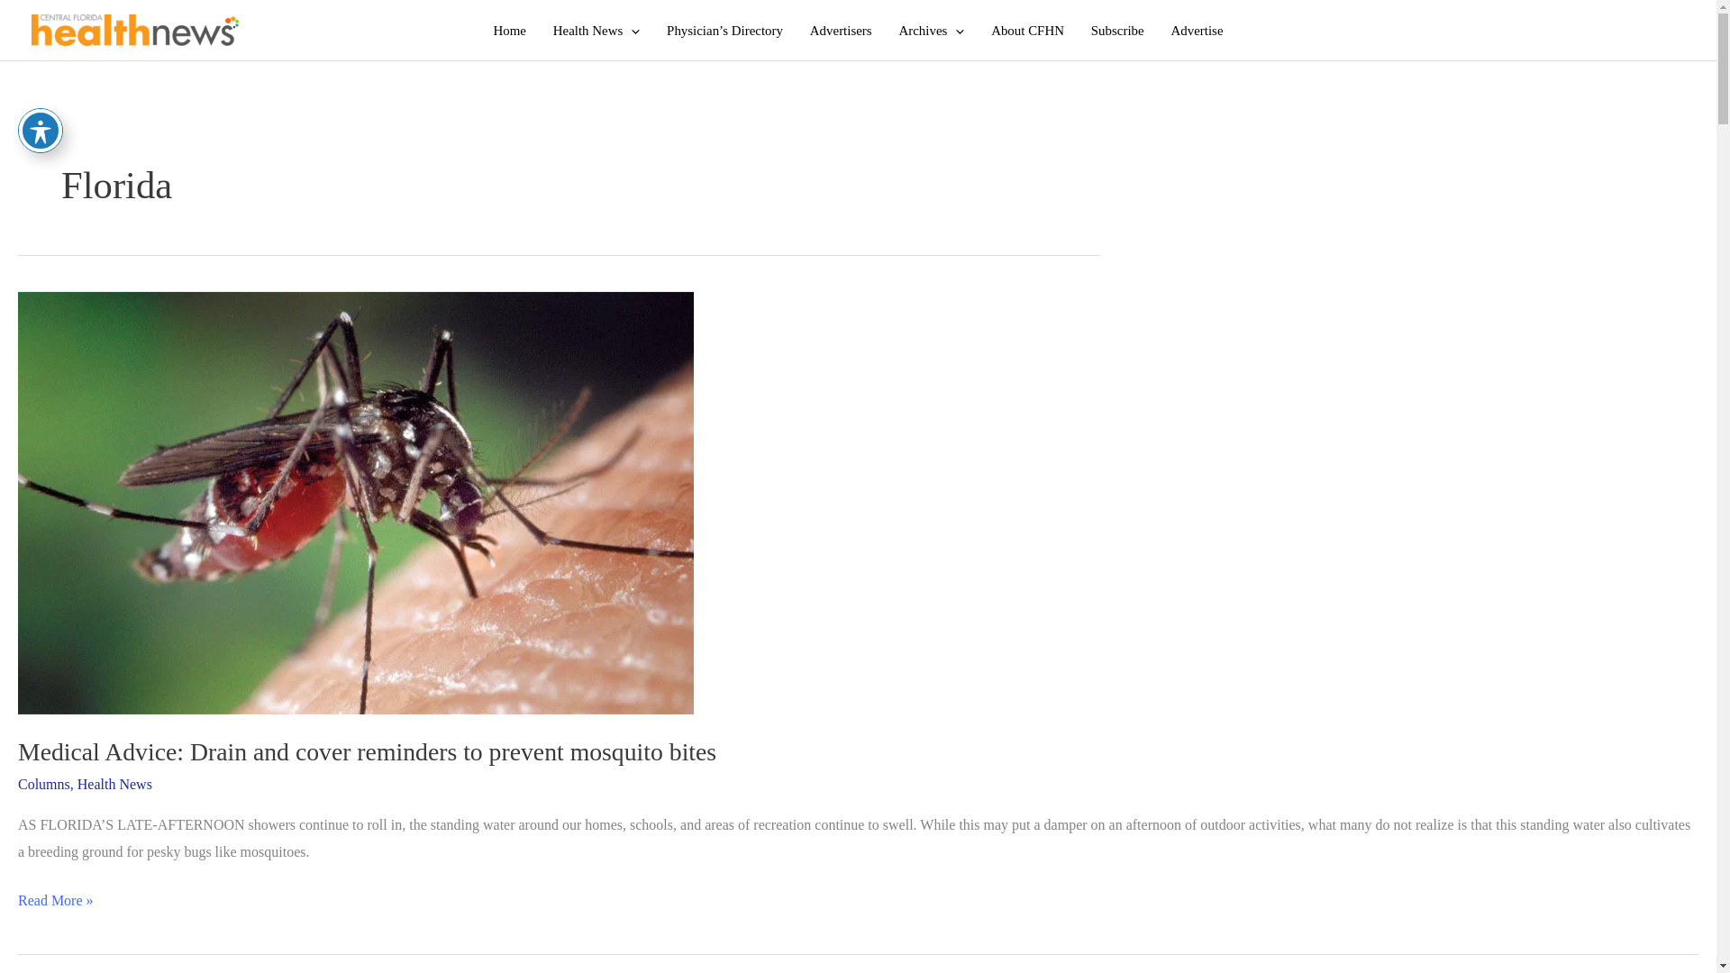  What do you see at coordinates (841, 31) in the screenshot?
I see `Advertisers` at bounding box center [841, 31].